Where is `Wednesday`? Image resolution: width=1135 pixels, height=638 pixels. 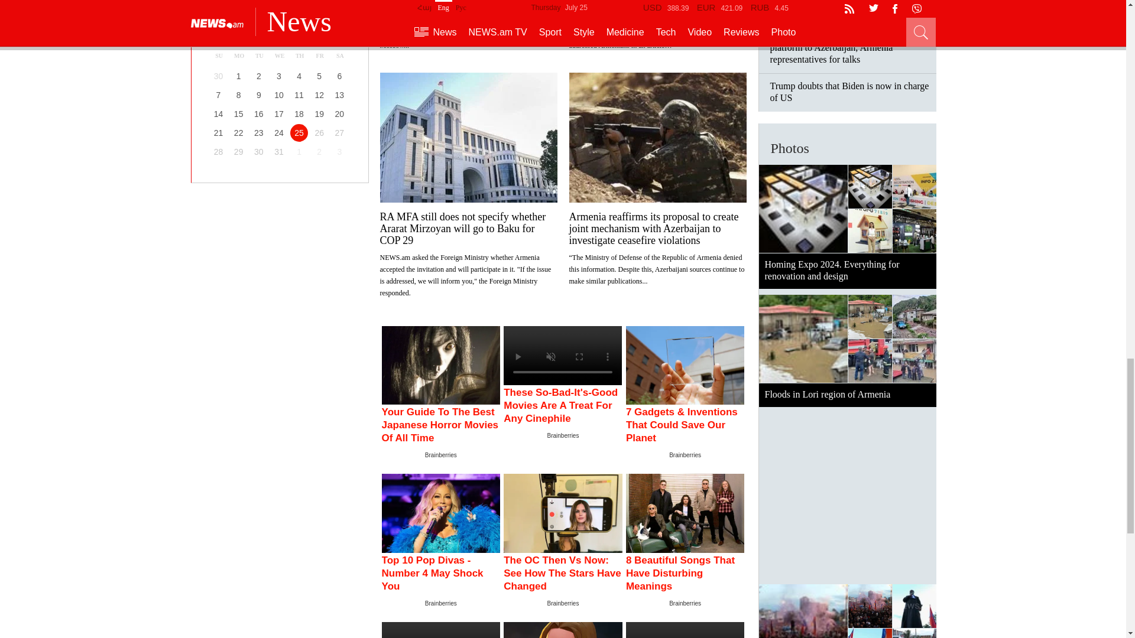 Wednesday is located at coordinates (279, 56).